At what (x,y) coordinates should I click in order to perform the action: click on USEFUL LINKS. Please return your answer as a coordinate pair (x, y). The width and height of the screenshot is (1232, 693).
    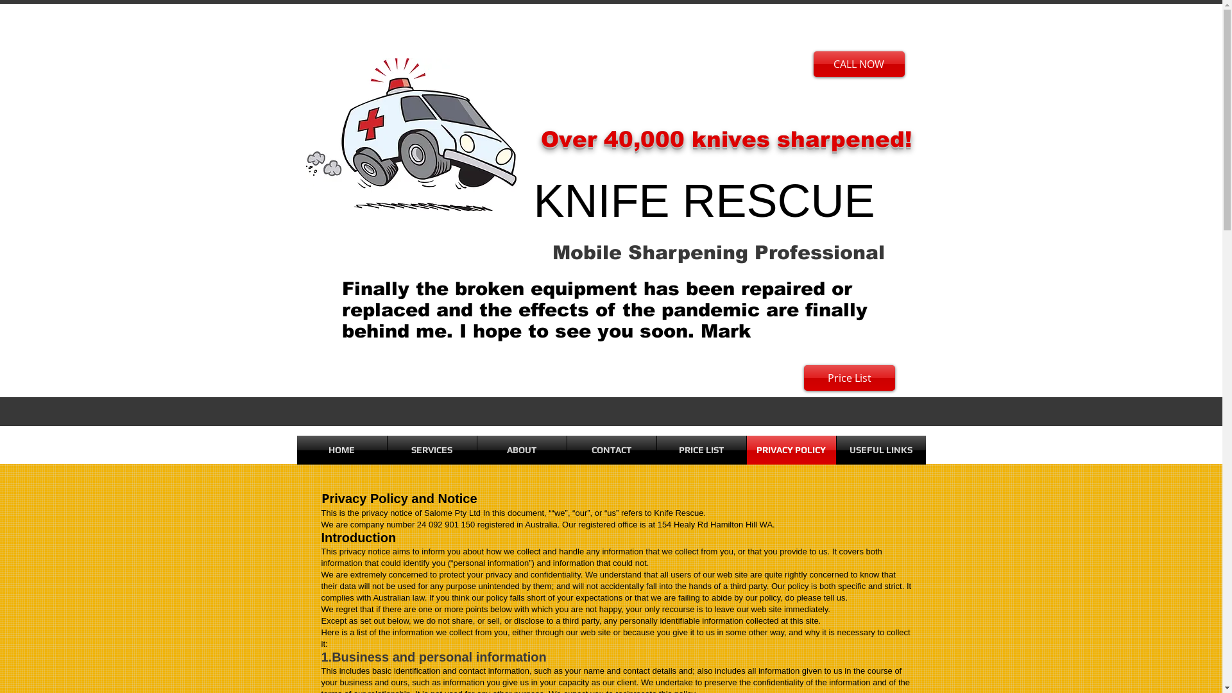
    Looking at the image, I should click on (882, 450).